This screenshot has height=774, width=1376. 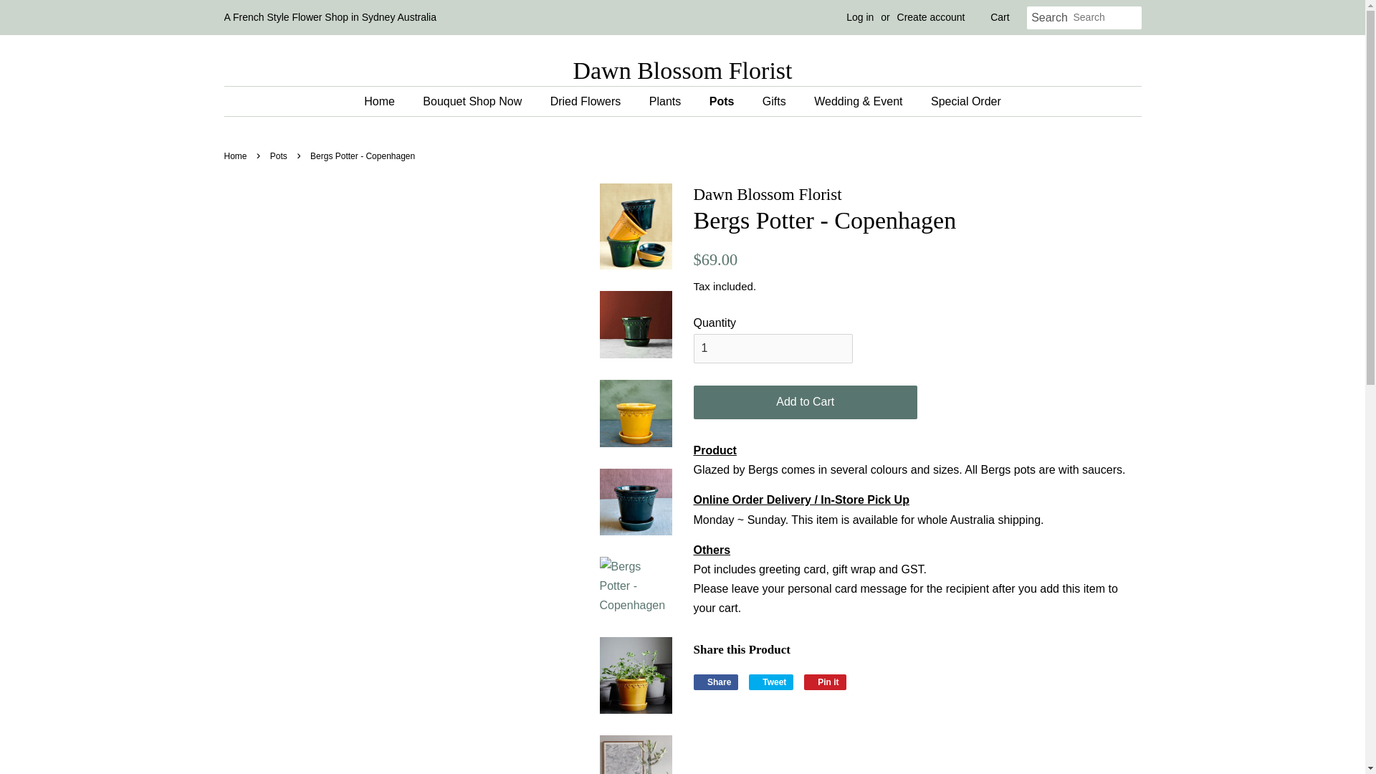 What do you see at coordinates (716, 682) in the screenshot?
I see `Pin on Pinterest` at bounding box center [716, 682].